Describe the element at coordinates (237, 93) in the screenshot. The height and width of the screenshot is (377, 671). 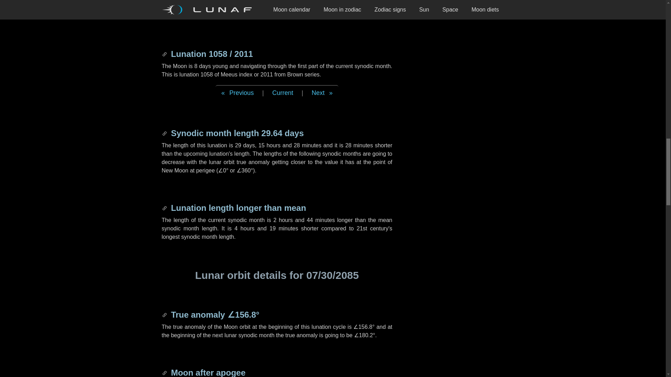
I see `Previous` at that location.